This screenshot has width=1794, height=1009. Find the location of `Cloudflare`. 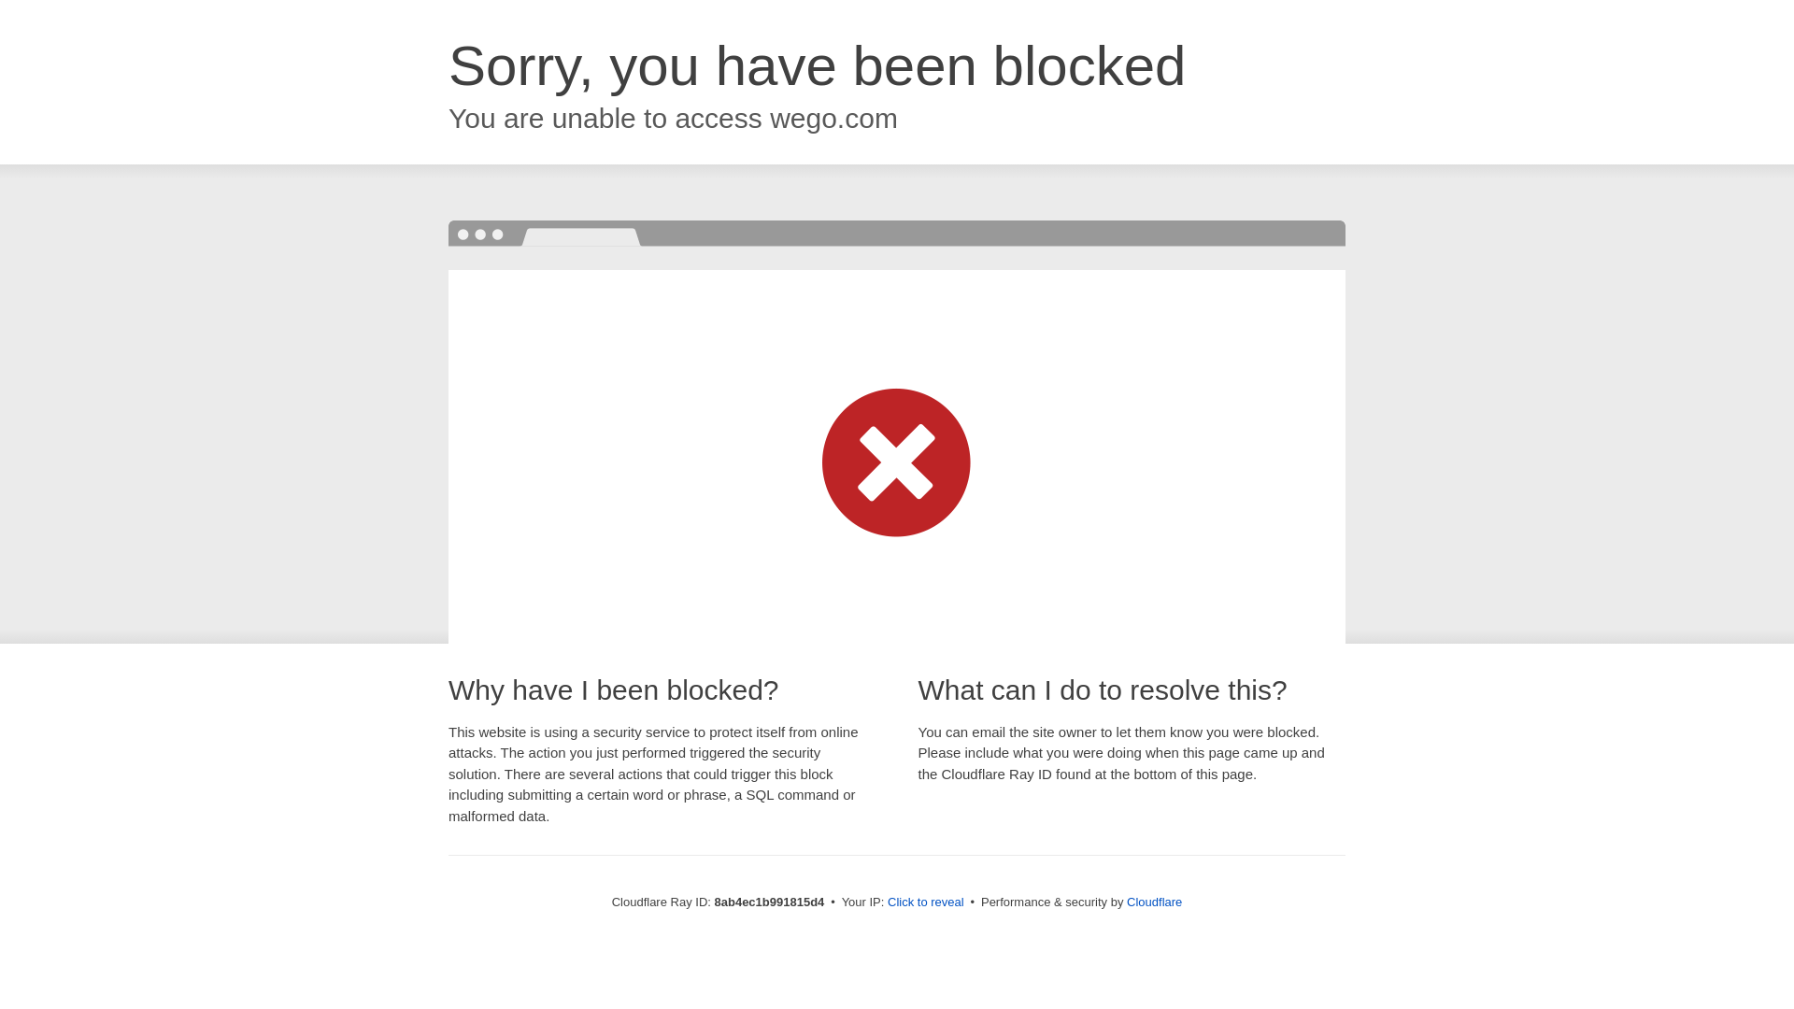

Cloudflare is located at coordinates (1154, 902).